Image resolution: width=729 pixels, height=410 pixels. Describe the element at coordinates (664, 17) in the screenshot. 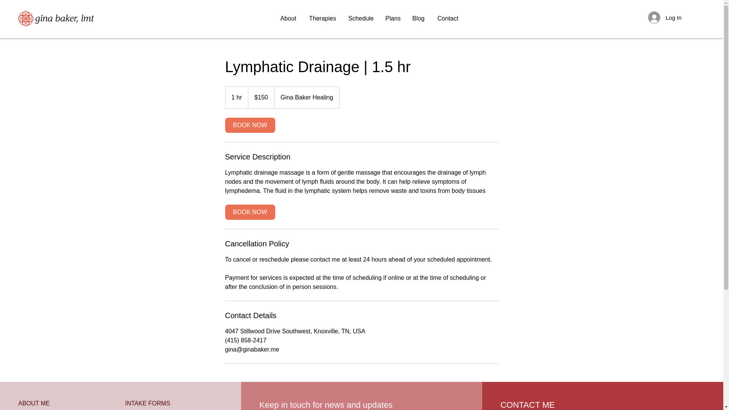

I see `Log In` at that location.